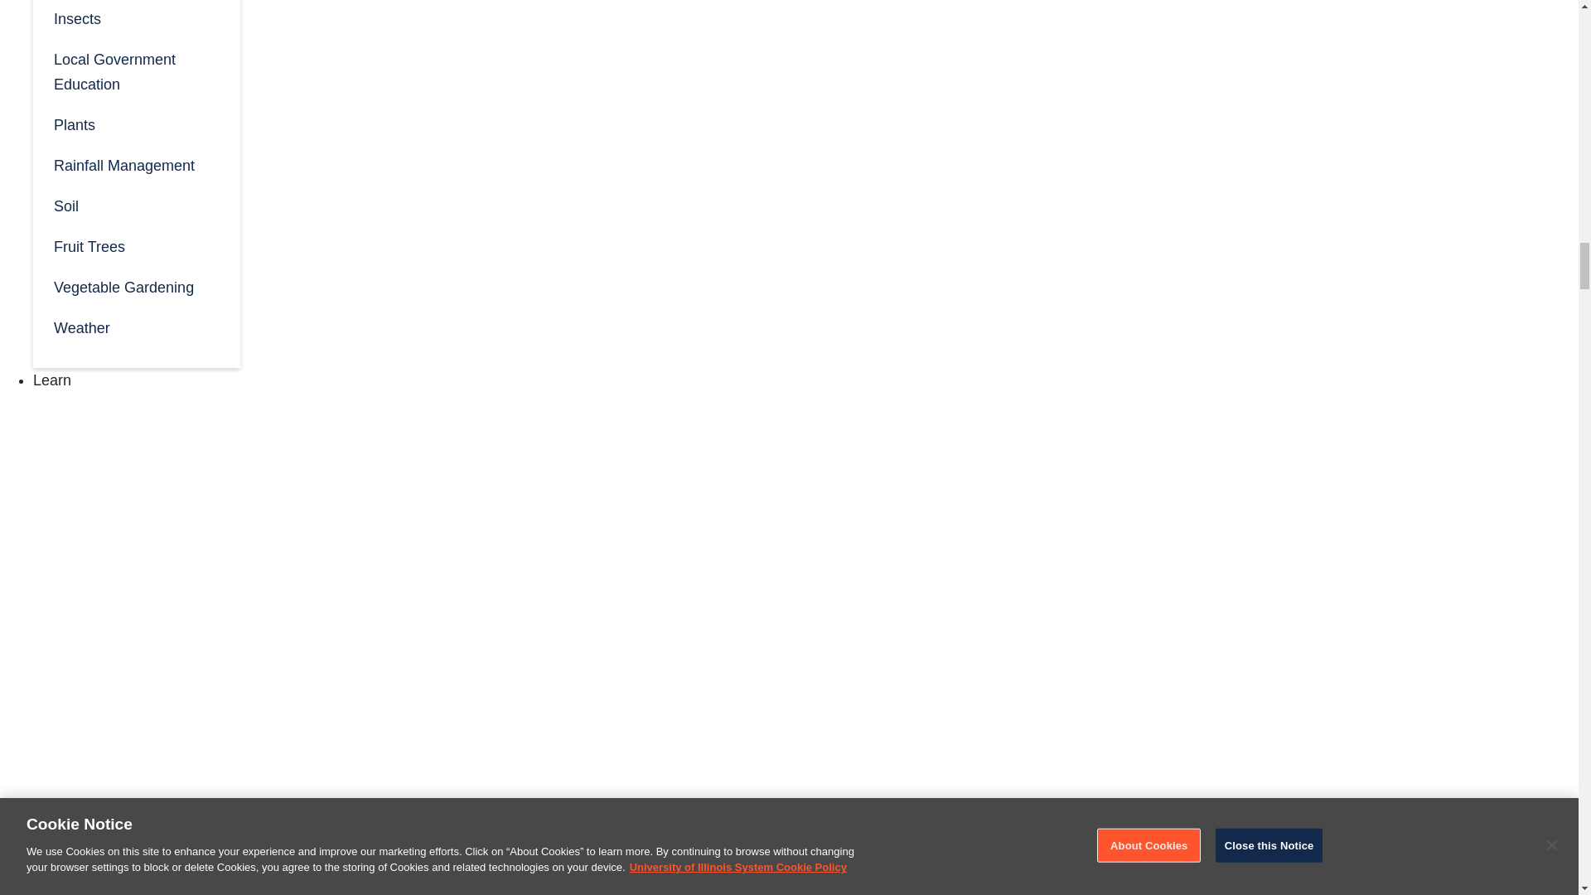 This screenshot has height=895, width=1591. Describe the element at coordinates (136, 164) in the screenshot. I see `Rainfall Management` at that location.